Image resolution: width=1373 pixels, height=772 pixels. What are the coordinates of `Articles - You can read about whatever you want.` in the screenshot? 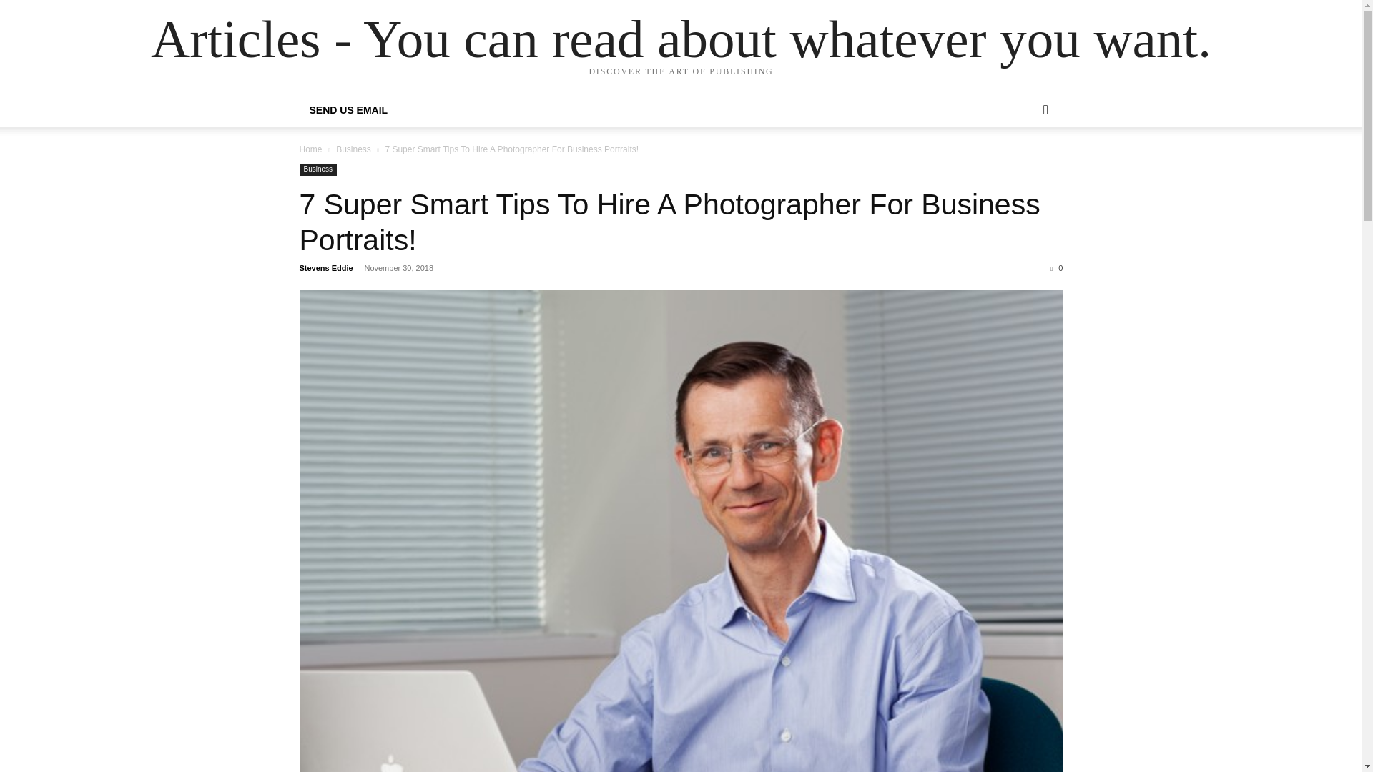 It's located at (681, 39).